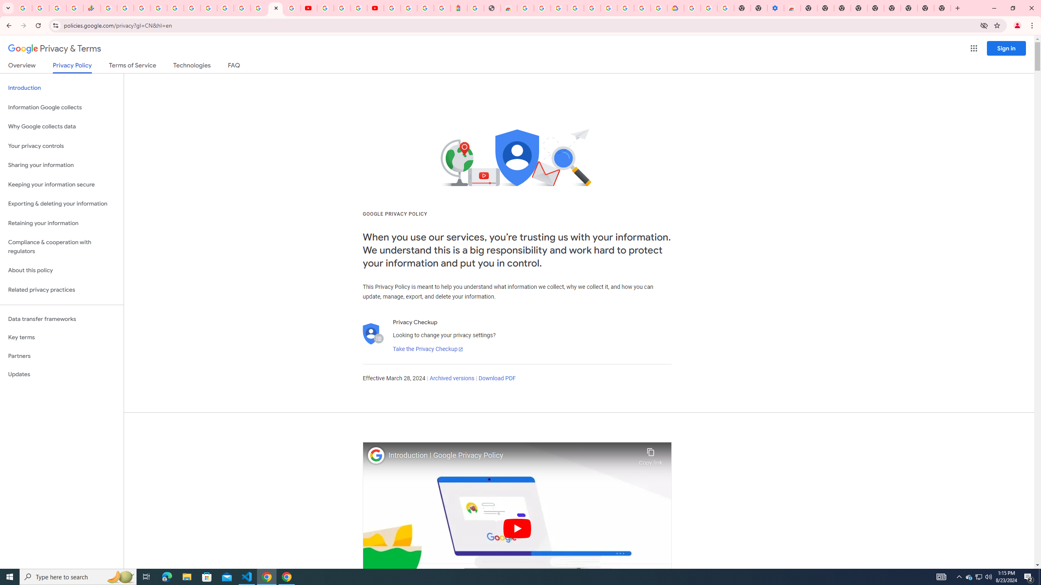  I want to click on Key terms, so click(62, 337).